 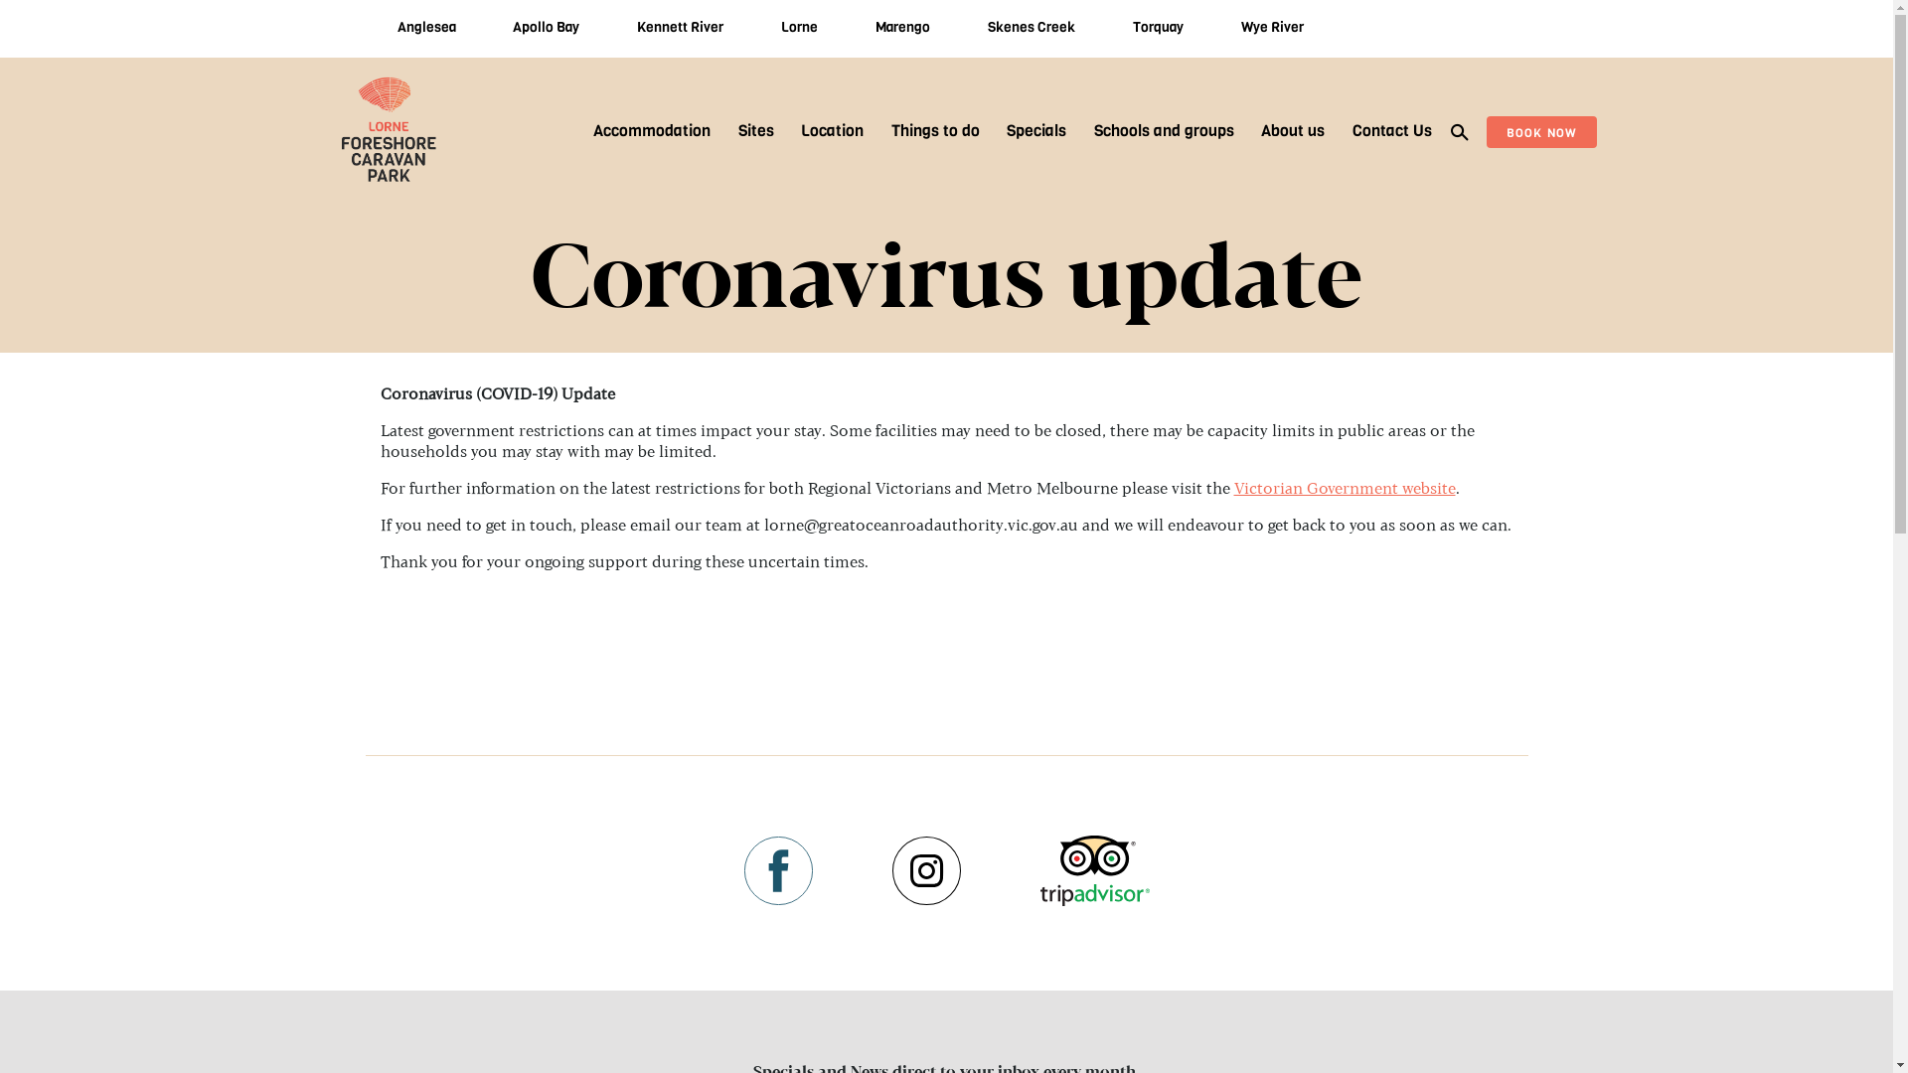 I want to click on Anglesea, so click(x=427, y=28).